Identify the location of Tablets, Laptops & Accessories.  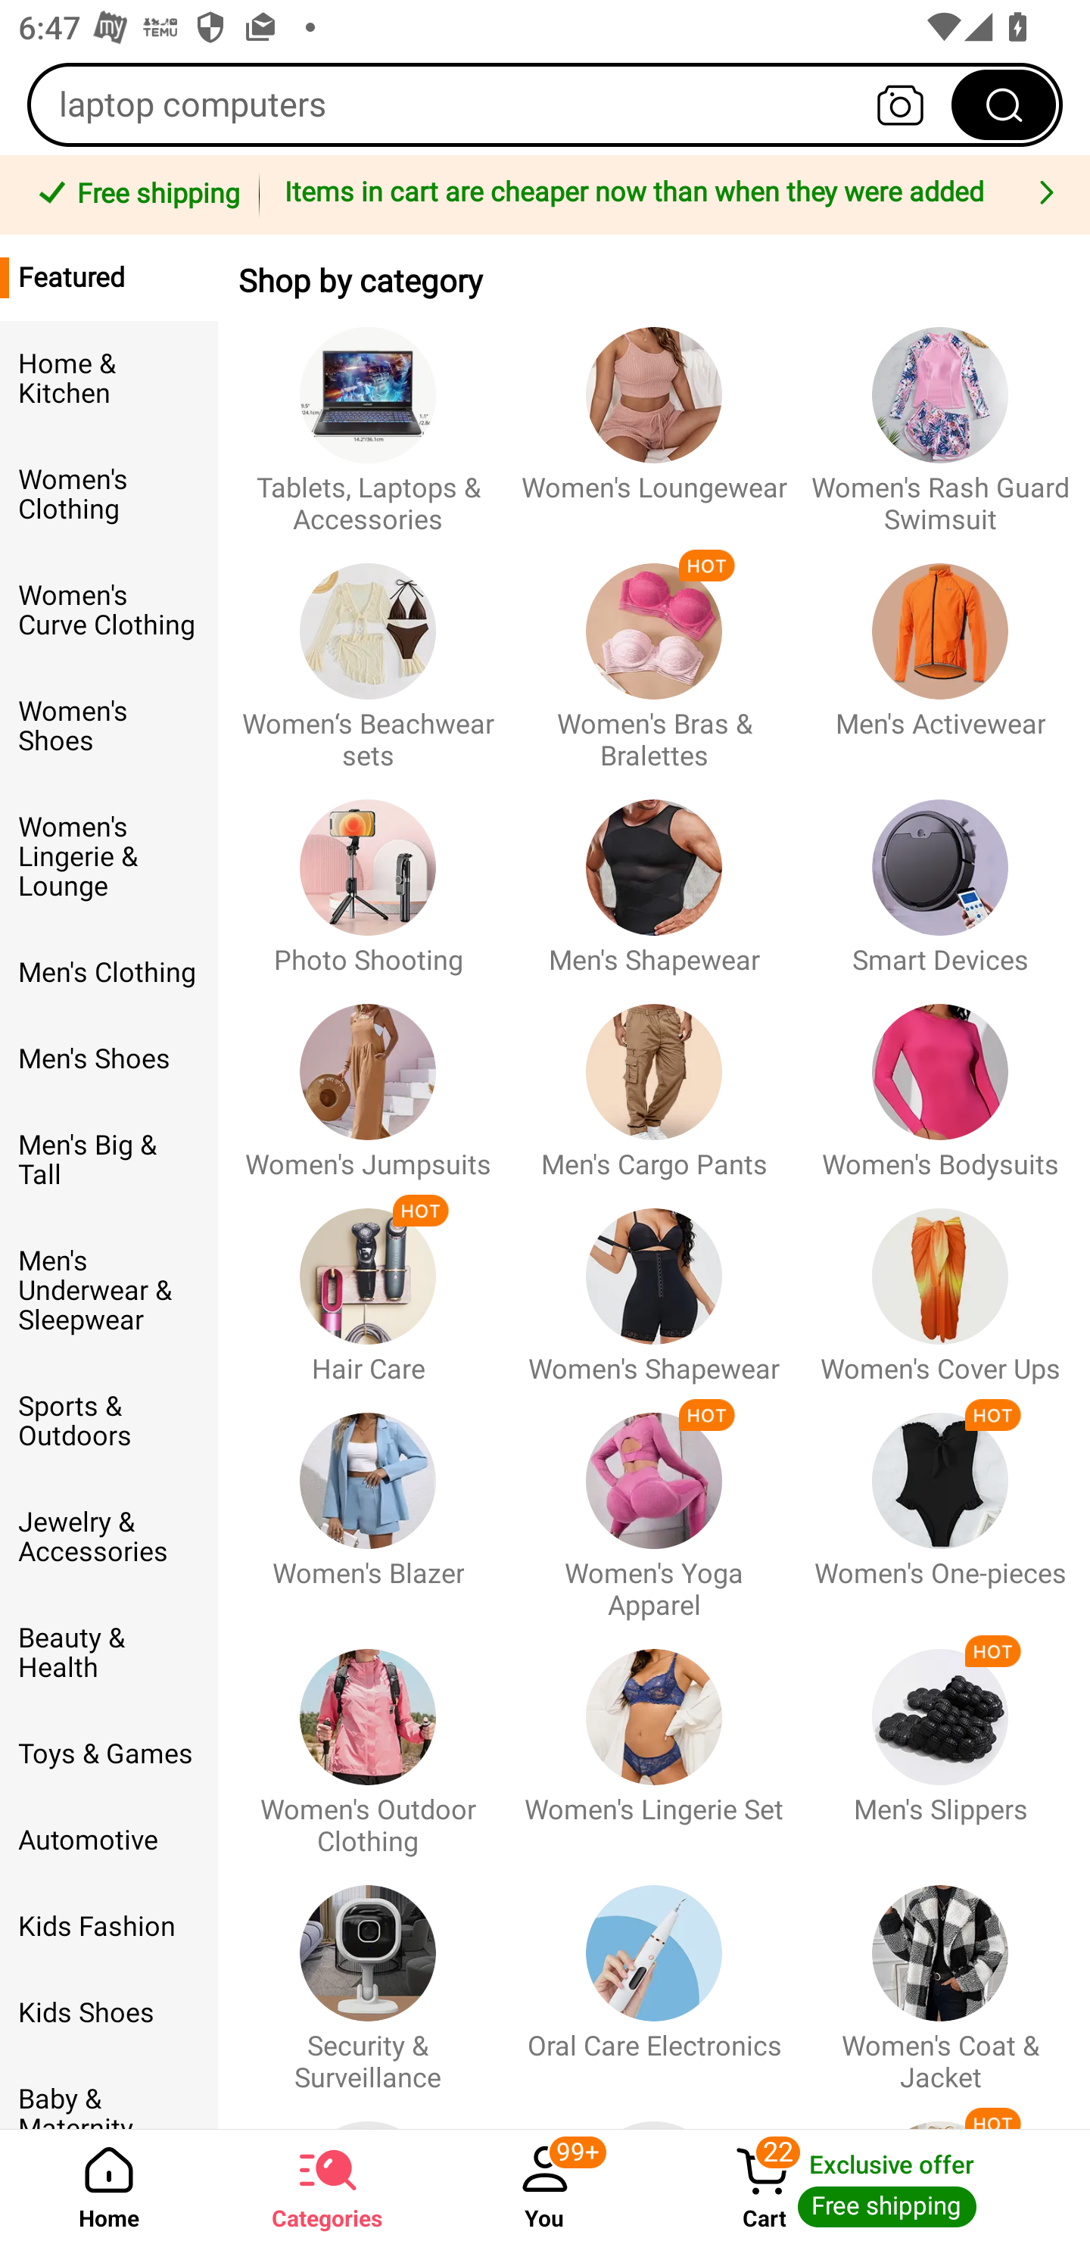
(368, 418).